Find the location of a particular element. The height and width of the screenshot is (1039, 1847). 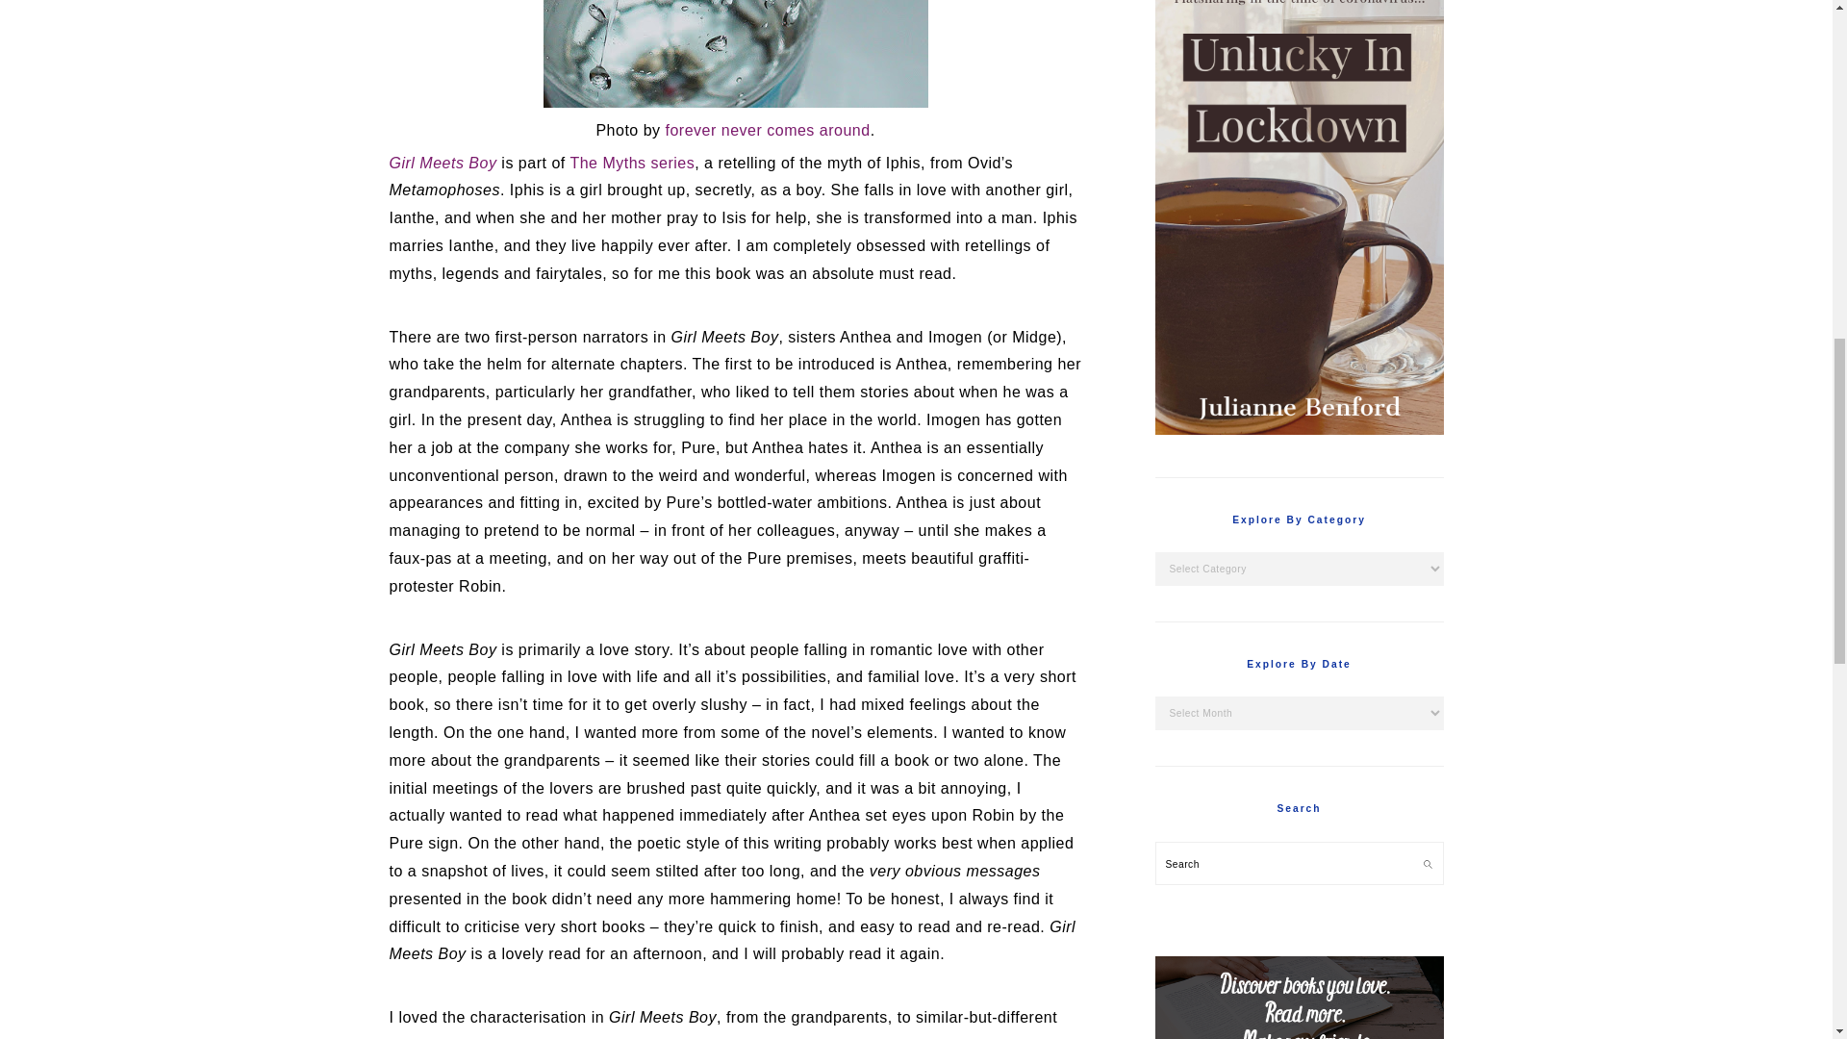

The Myths series is located at coordinates (631, 163).